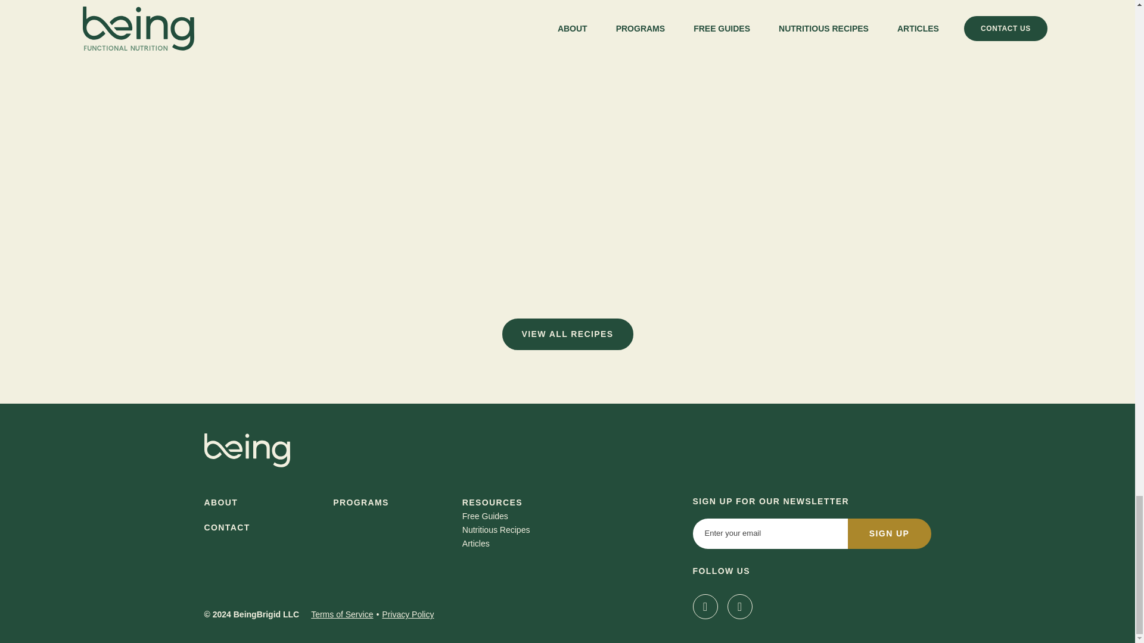 The image size is (1144, 643). Describe the element at coordinates (704, 606) in the screenshot. I see `Instagram` at that location.